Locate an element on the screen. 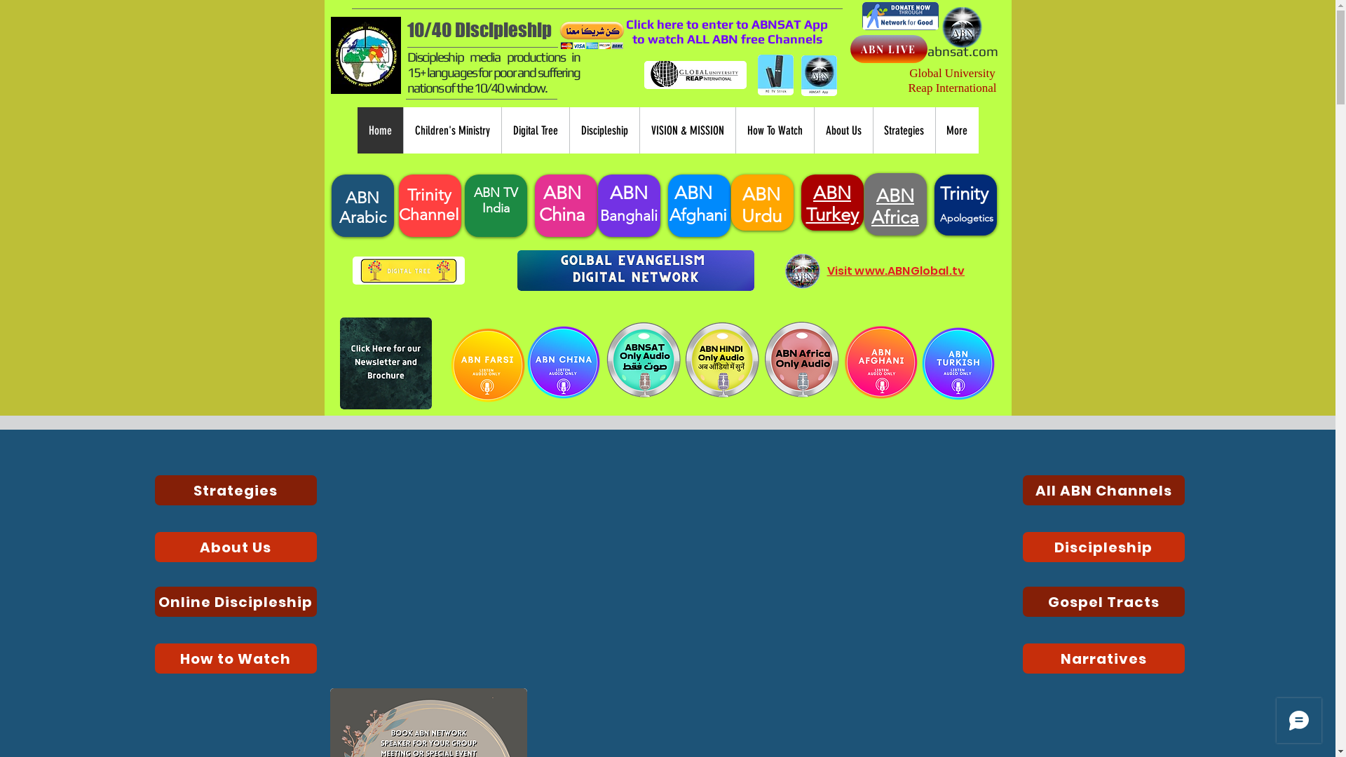 The image size is (1346, 757). ABN_LOGO (1).png is located at coordinates (802, 271).